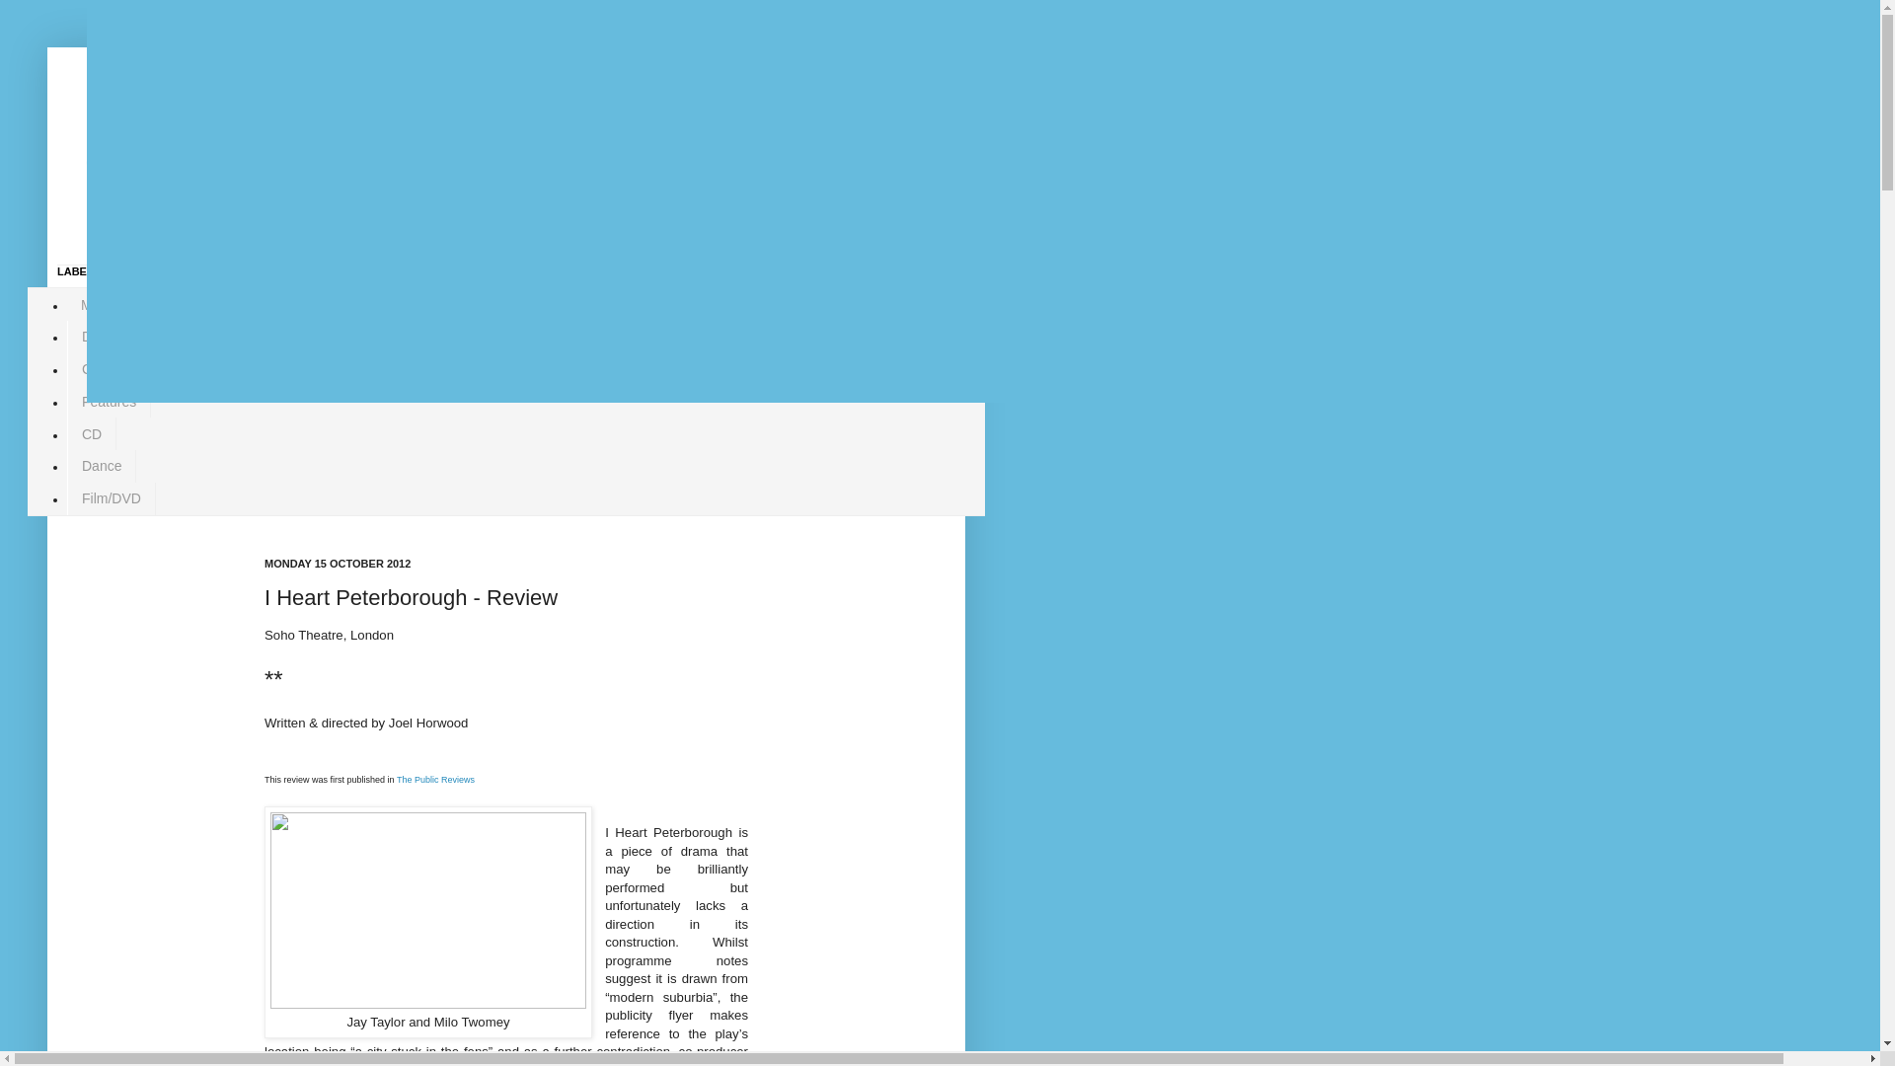 The image size is (1895, 1066). I want to click on Jonathan Baz Reviews..., so click(413, 152).